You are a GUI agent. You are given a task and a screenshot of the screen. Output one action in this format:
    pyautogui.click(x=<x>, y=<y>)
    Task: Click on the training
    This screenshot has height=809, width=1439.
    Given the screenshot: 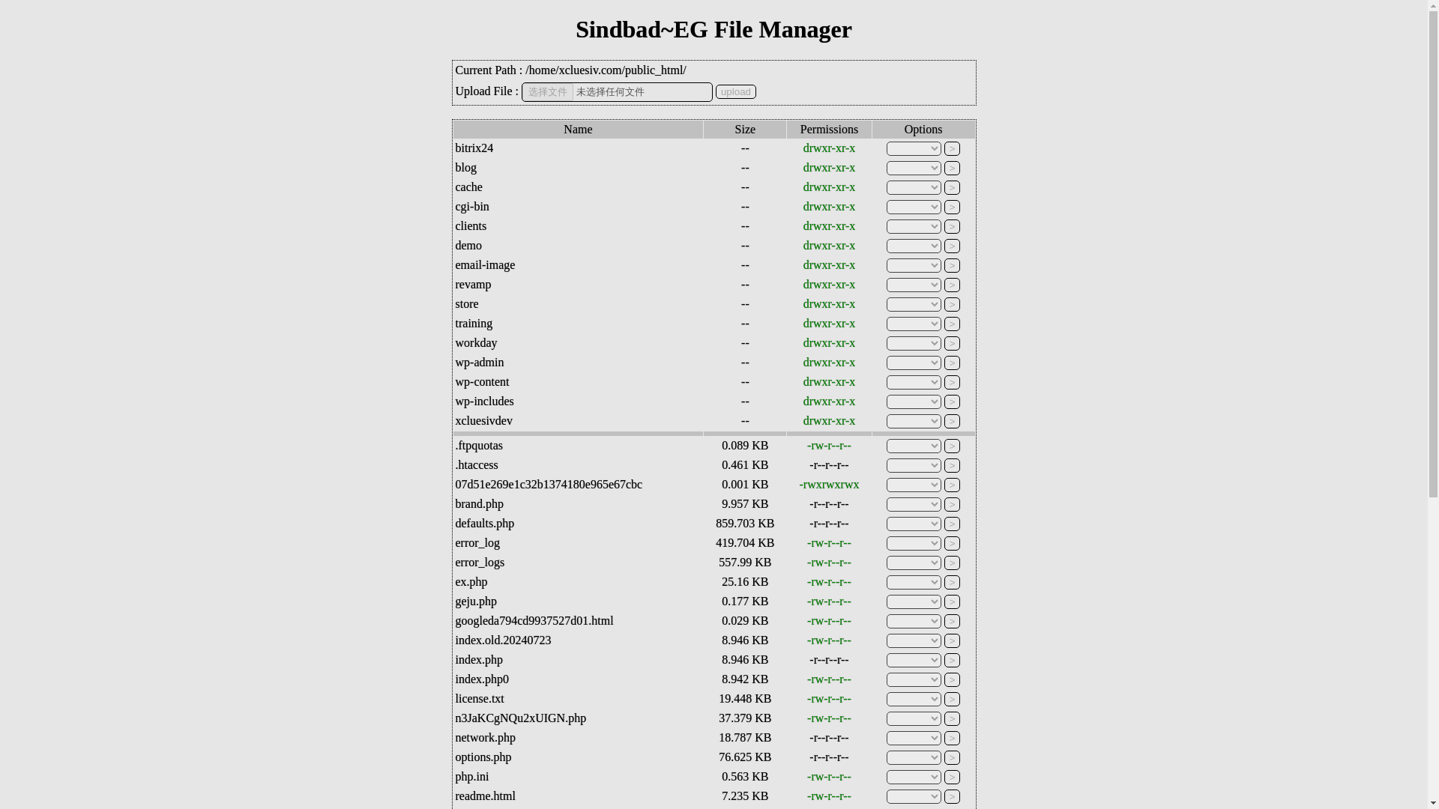 What is the action you would take?
    pyautogui.click(x=474, y=323)
    